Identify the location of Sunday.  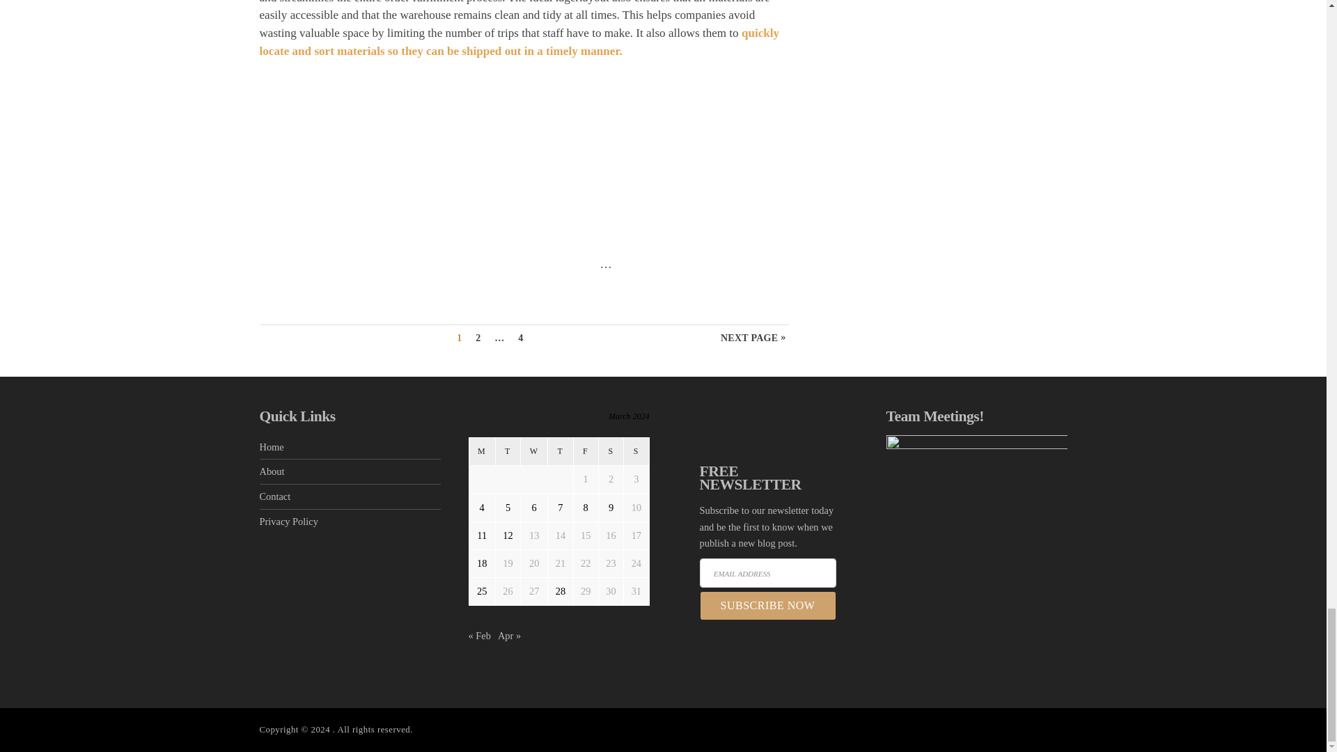
(636, 451).